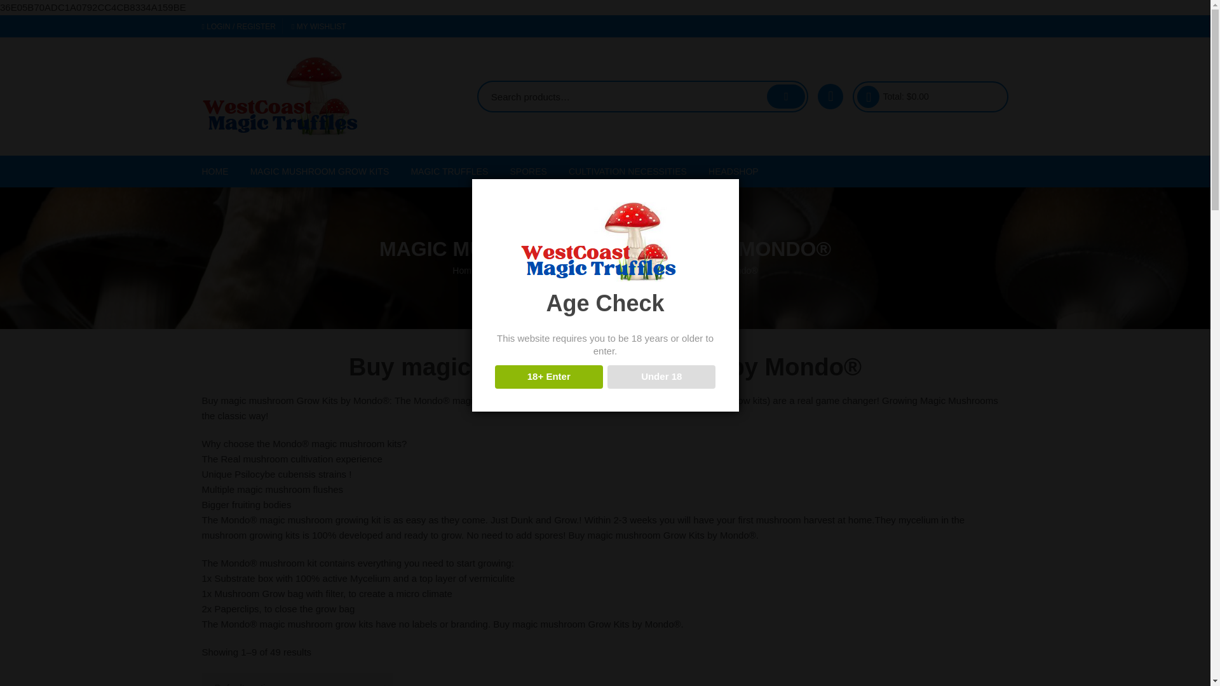  What do you see at coordinates (638, 293) in the screenshot?
I see `Temperature` at bounding box center [638, 293].